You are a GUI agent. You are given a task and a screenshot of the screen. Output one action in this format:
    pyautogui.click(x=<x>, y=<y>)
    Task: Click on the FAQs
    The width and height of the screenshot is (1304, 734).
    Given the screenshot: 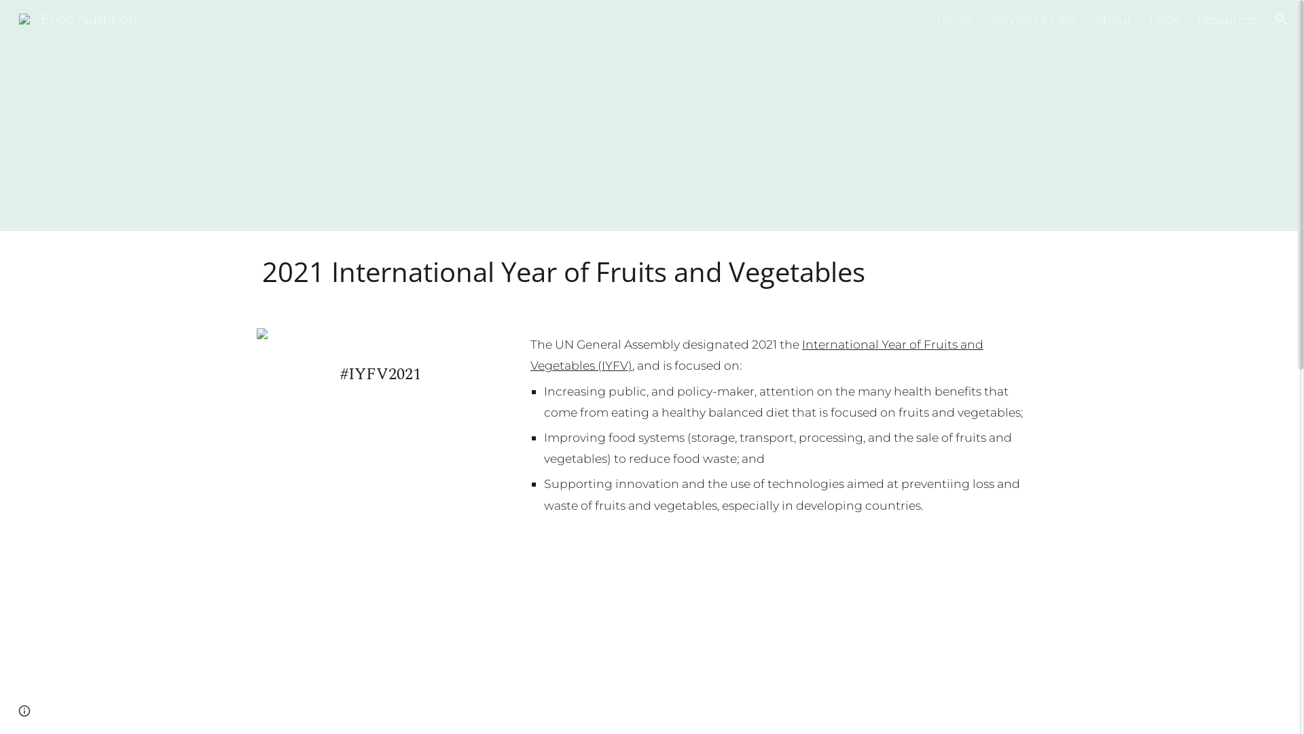 What is the action you would take?
    pyautogui.click(x=1164, y=19)
    